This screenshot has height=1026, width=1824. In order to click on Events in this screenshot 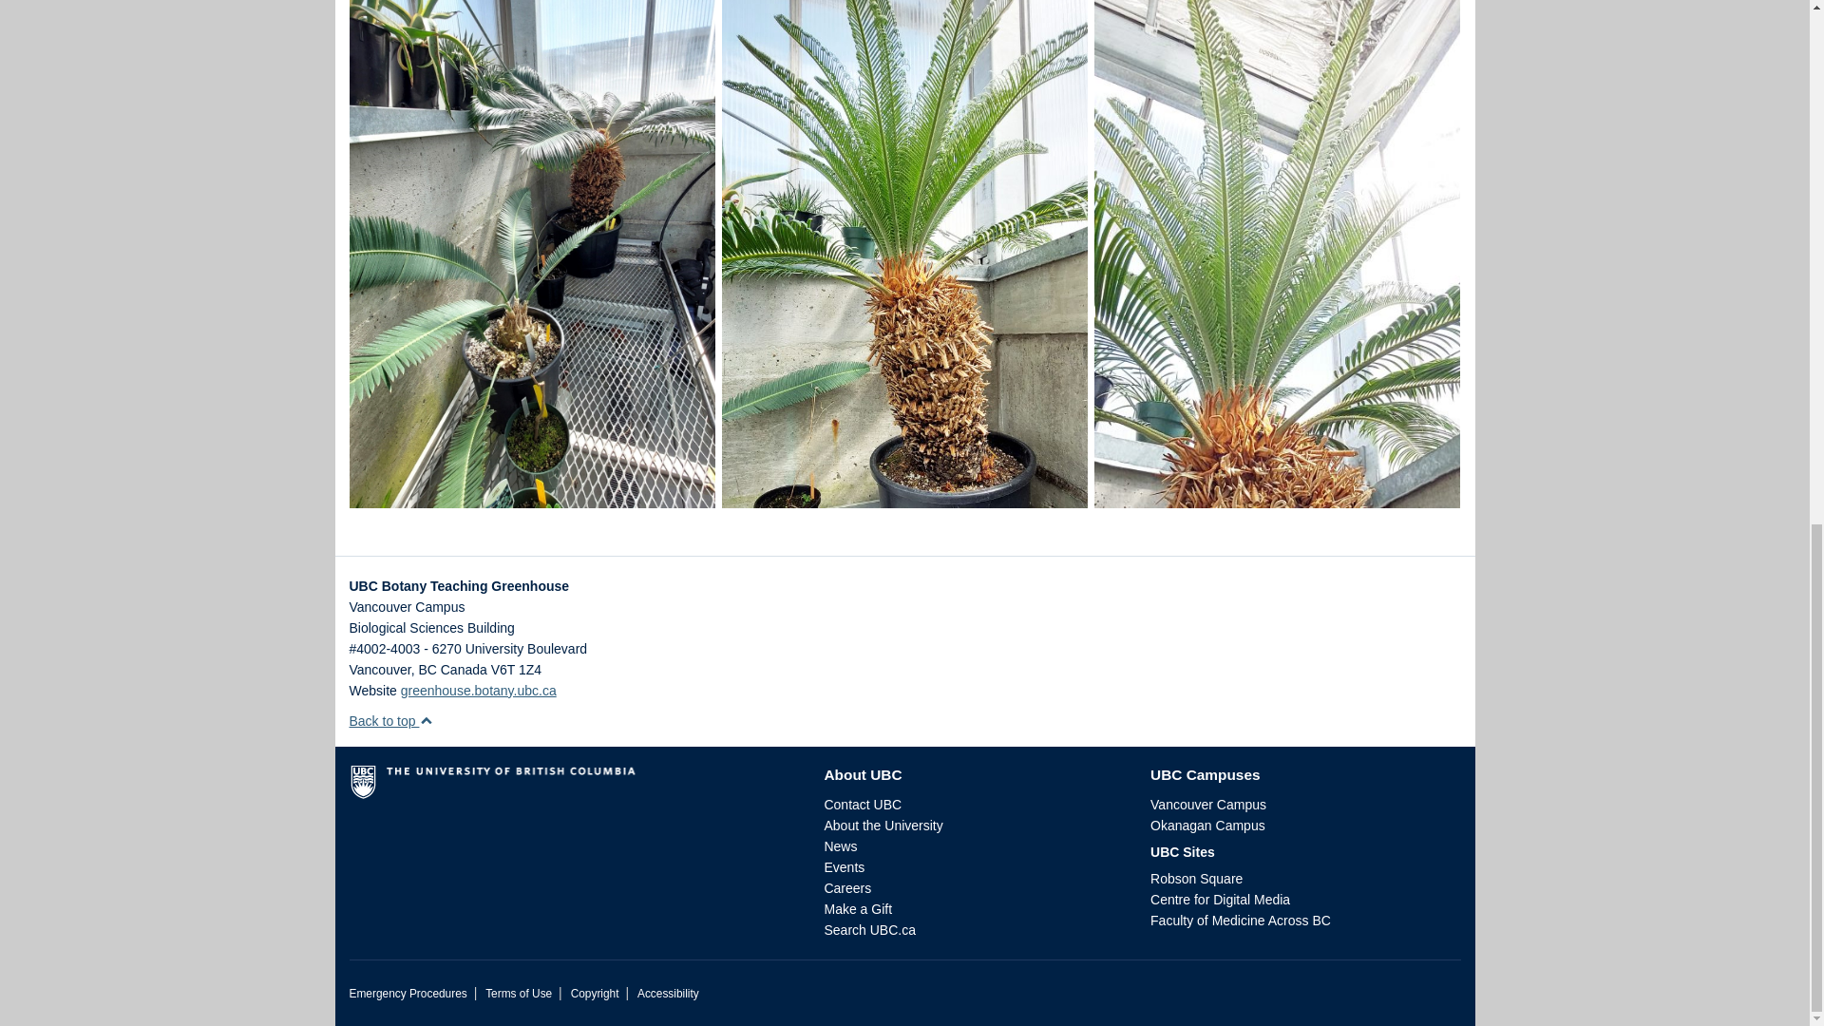, I will do `click(844, 867)`.